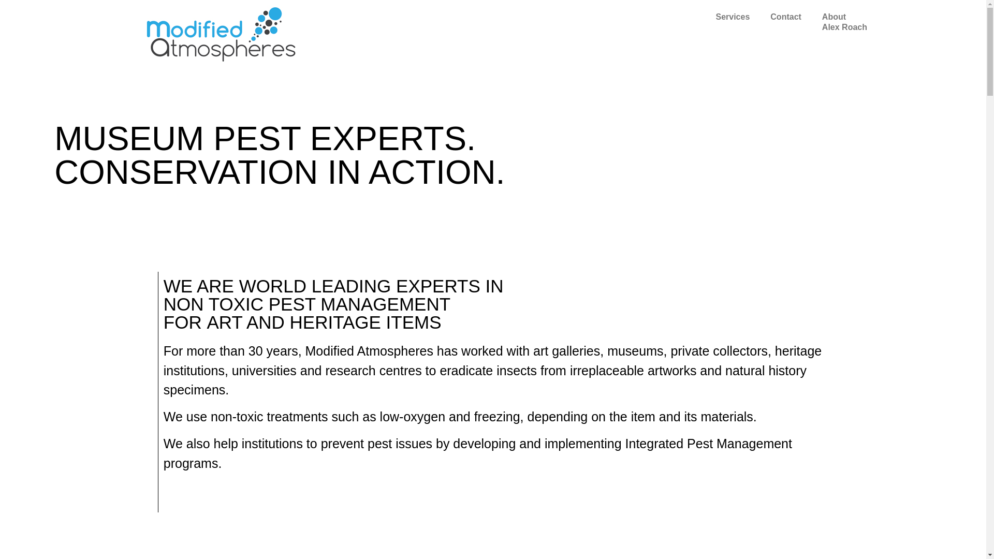  I want to click on About
Alex Roach, so click(845, 22).